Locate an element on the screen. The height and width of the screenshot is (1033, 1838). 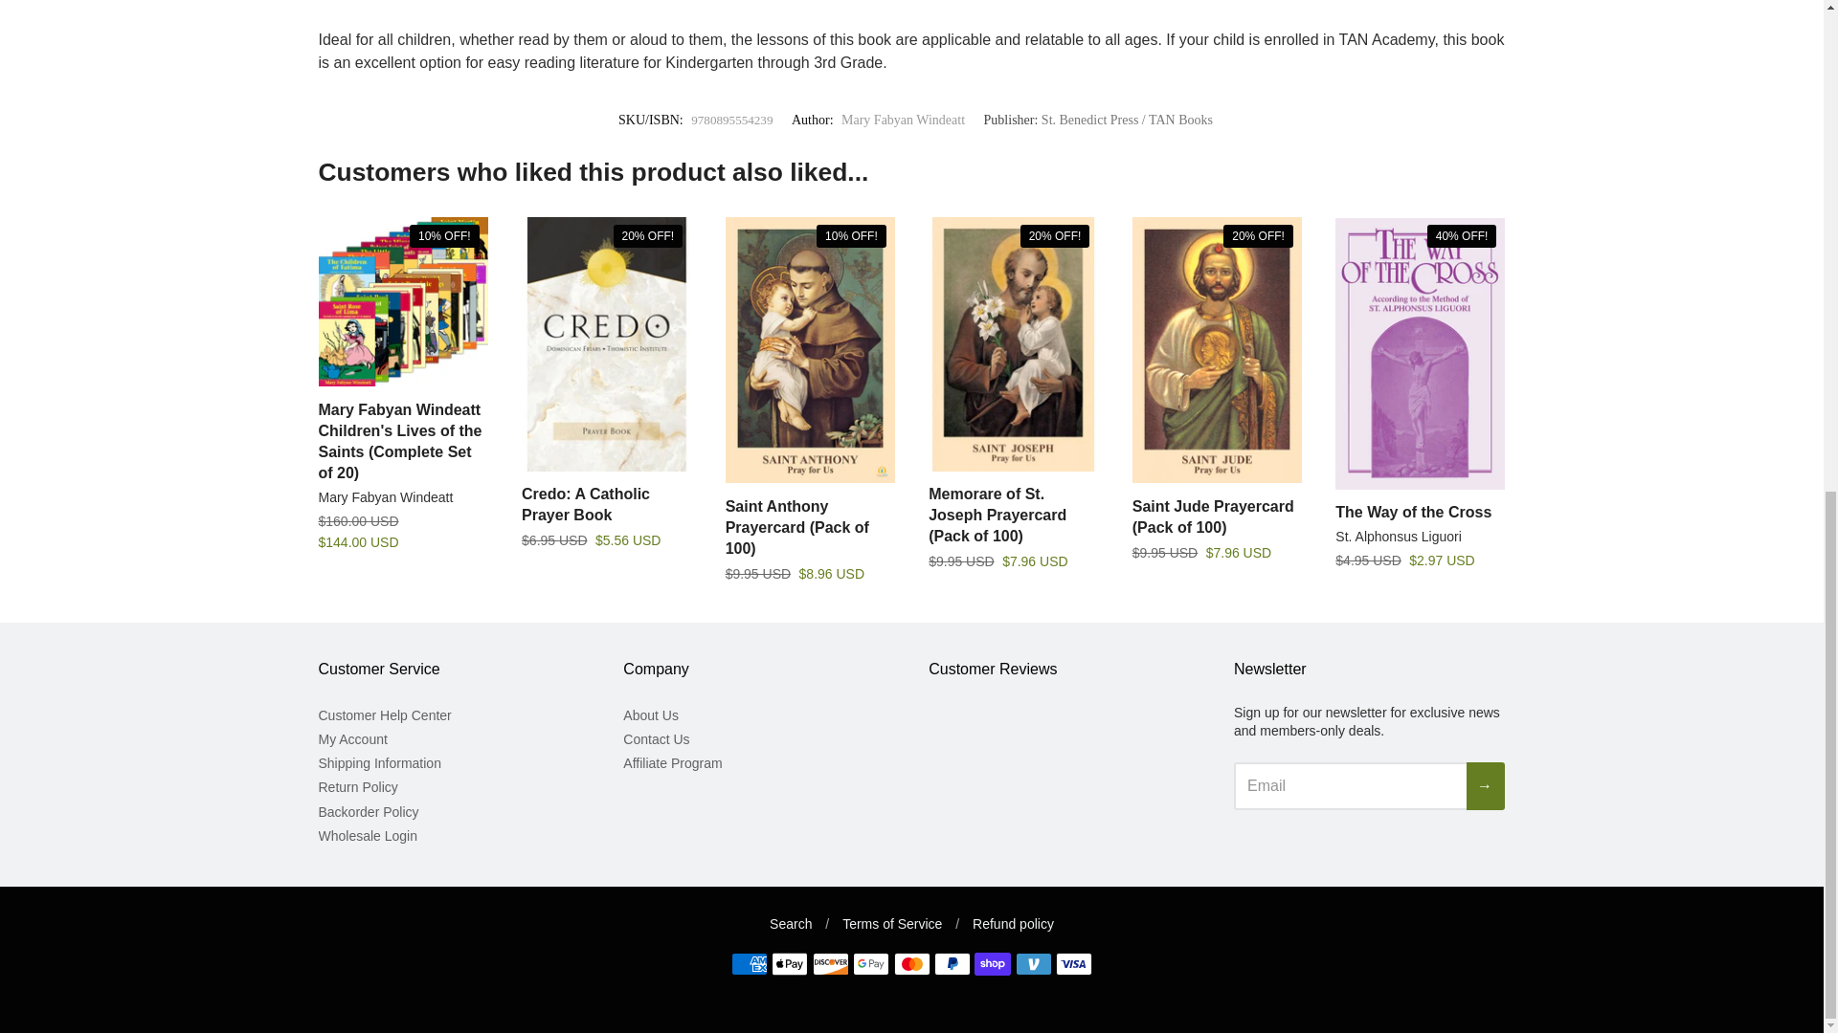
American Express is located at coordinates (750, 963).